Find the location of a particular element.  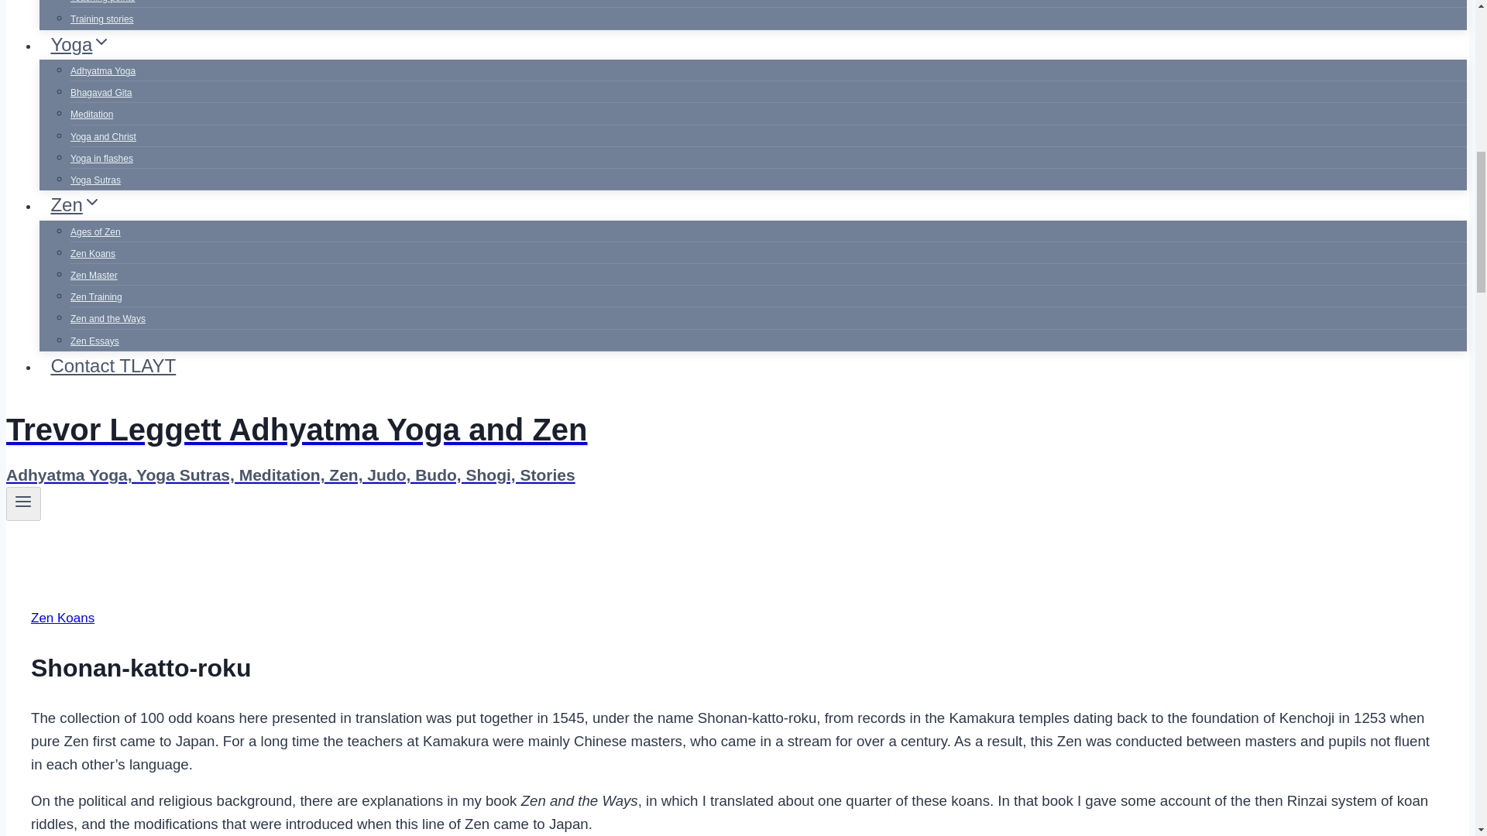

Expand is located at coordinates (91, 202).